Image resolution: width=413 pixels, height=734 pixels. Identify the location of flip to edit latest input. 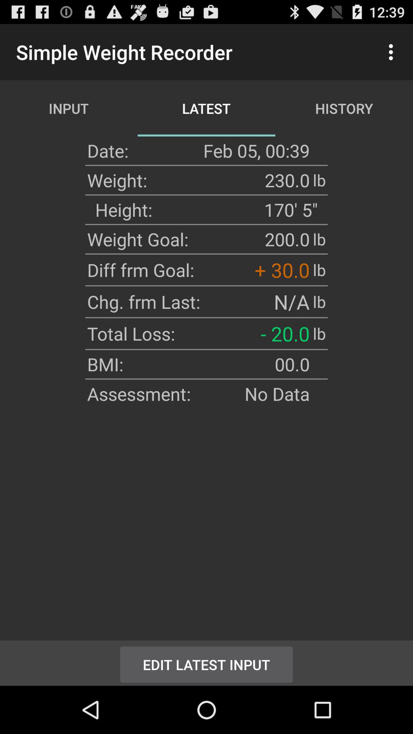
(206, 663).